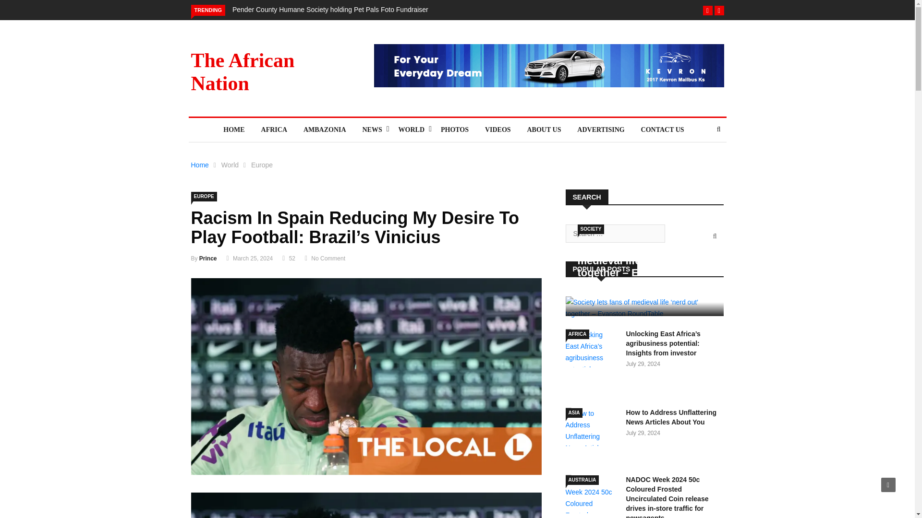  Describe the element at coordinates (454, 129) in the screenshot. I see `PHOTOS` at that location.